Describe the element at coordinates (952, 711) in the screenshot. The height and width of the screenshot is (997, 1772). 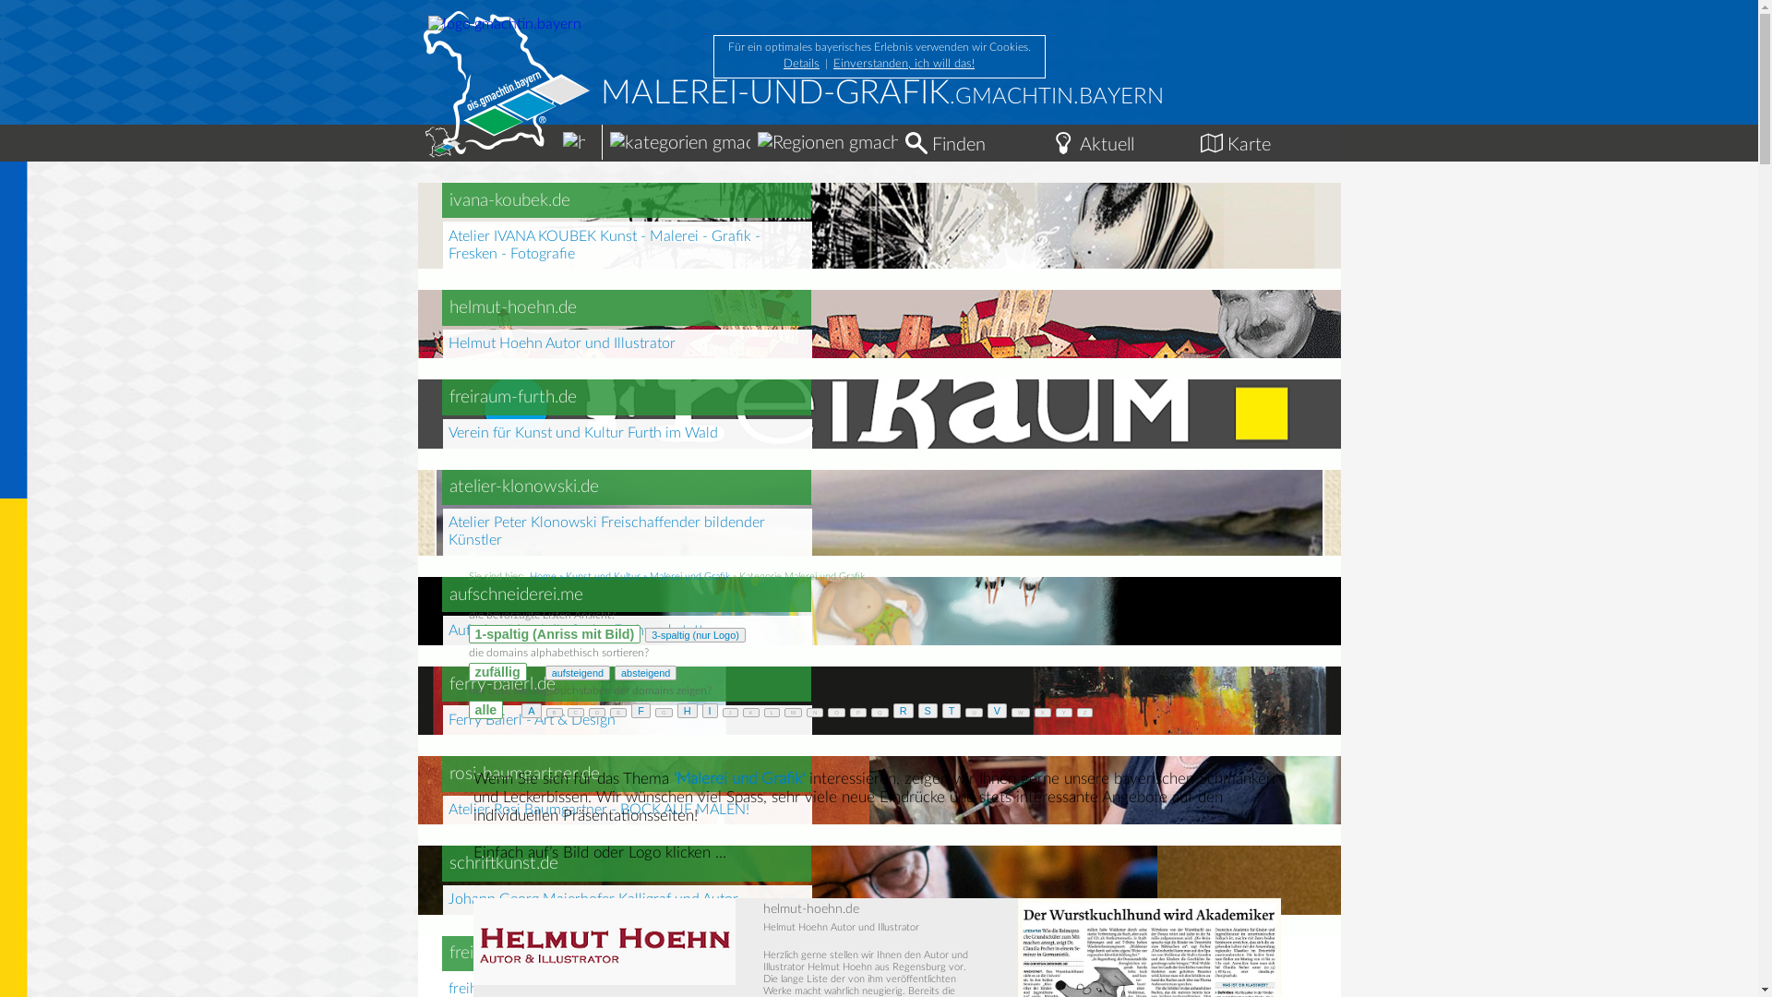
I see `T` at that location.